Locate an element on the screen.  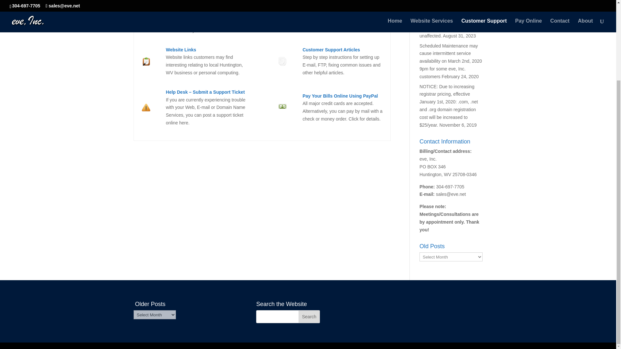
Search is located at coordinates (309, 317).